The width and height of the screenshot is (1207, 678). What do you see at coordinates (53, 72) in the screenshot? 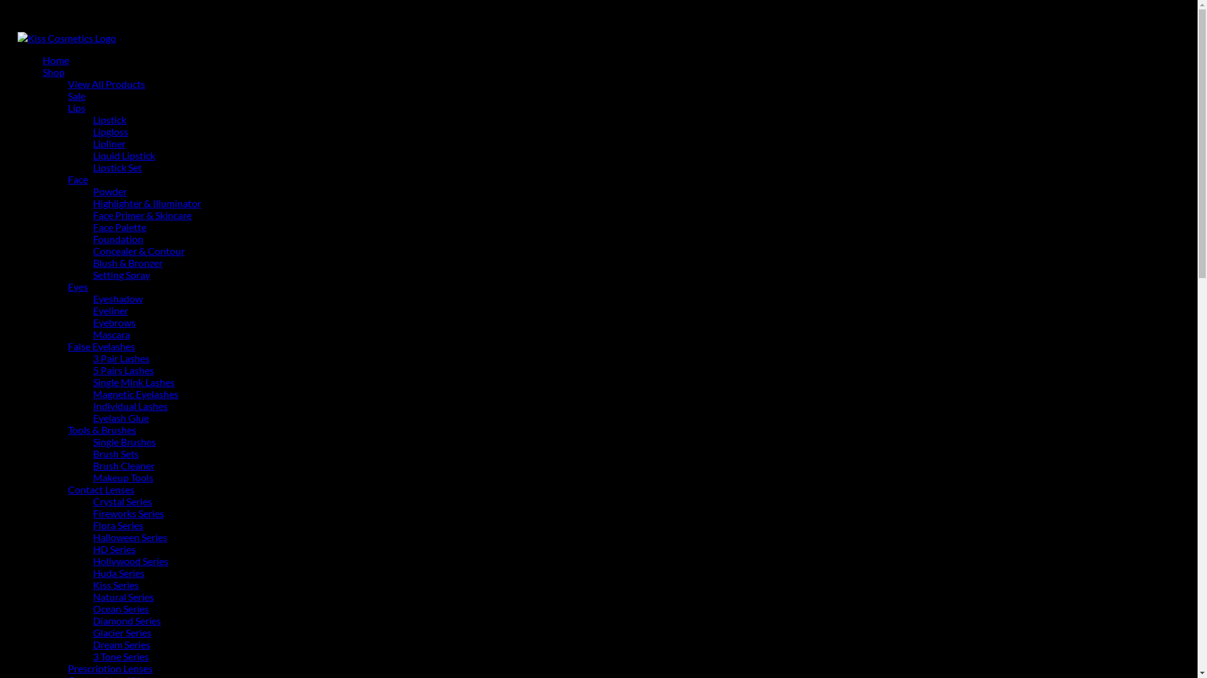
I see `Shop` at bounding box center [53, 72].